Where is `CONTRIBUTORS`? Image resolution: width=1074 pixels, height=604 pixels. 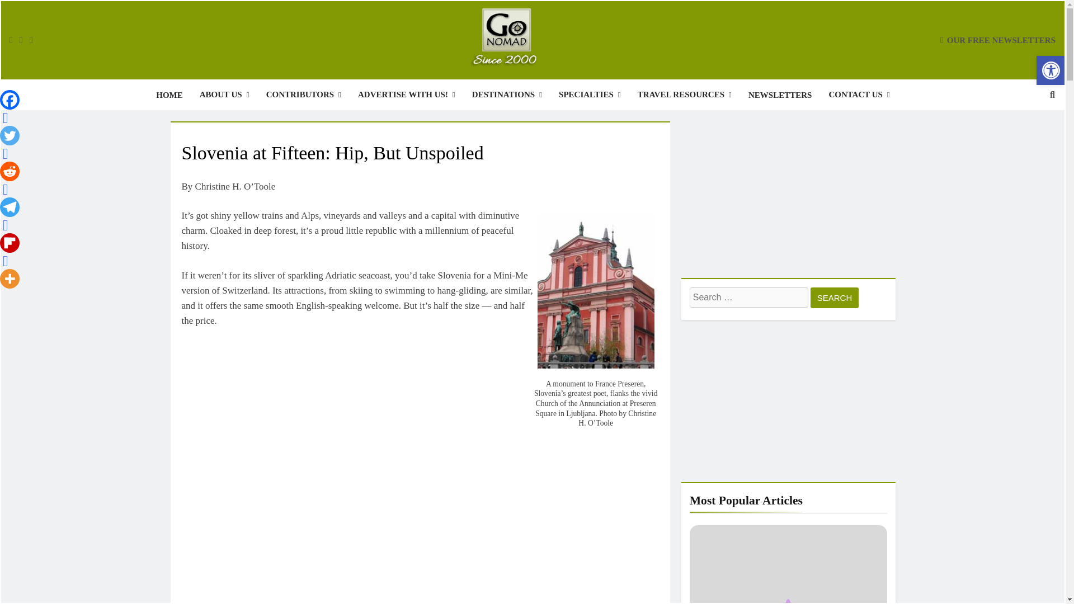 CONTRIBUTORS is located at coordinates (303, 94).